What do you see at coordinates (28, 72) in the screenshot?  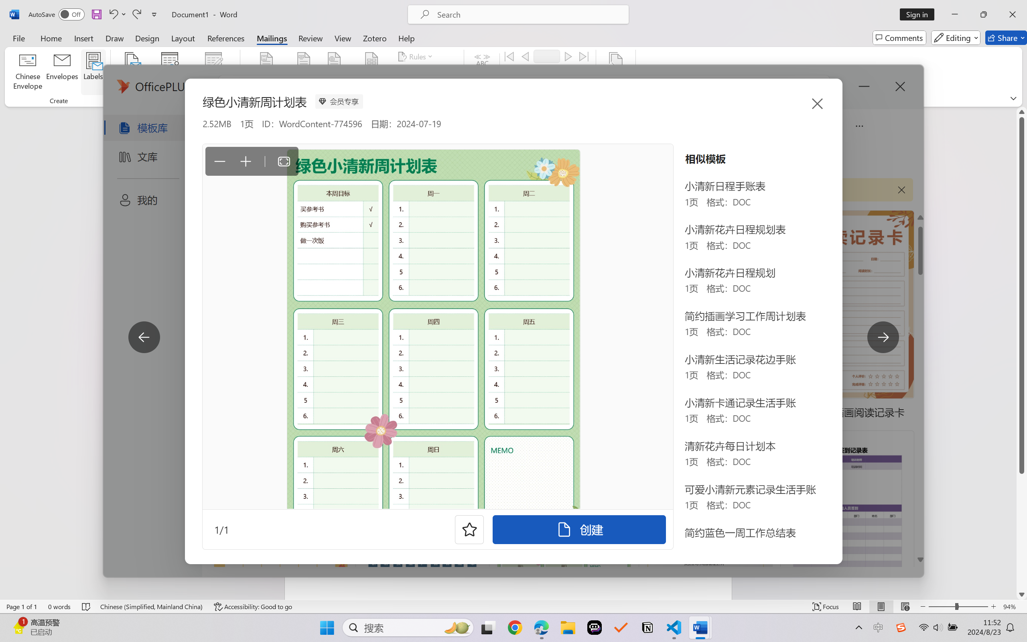 I see `Chinese Envelope...` at bounding box center [28, 72].